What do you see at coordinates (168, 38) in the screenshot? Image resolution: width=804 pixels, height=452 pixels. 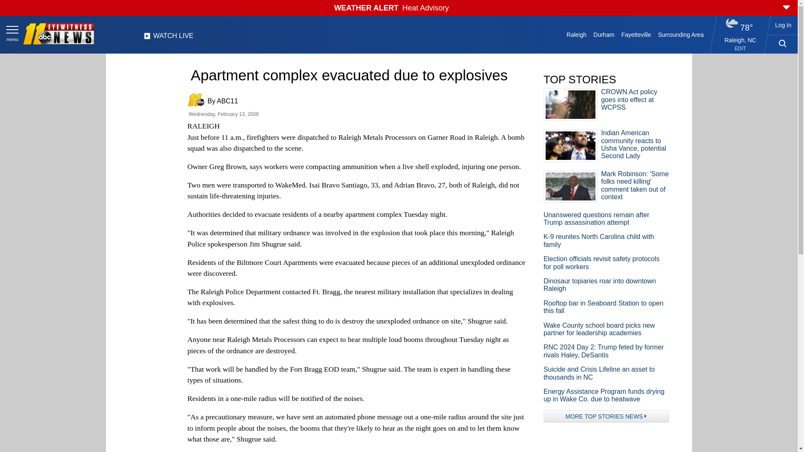 I see `WATCH LIVE` at bounding box center [168, 38].